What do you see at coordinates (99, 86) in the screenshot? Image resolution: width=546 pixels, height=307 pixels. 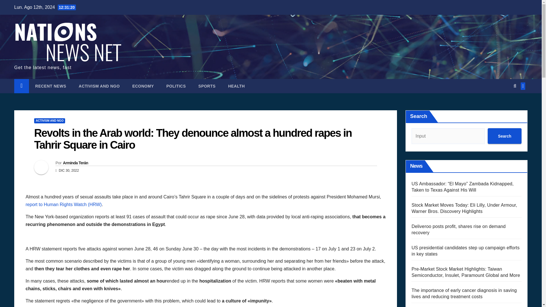 I see `ACTIVISM AND NGO` at bounding box center [99, 86].